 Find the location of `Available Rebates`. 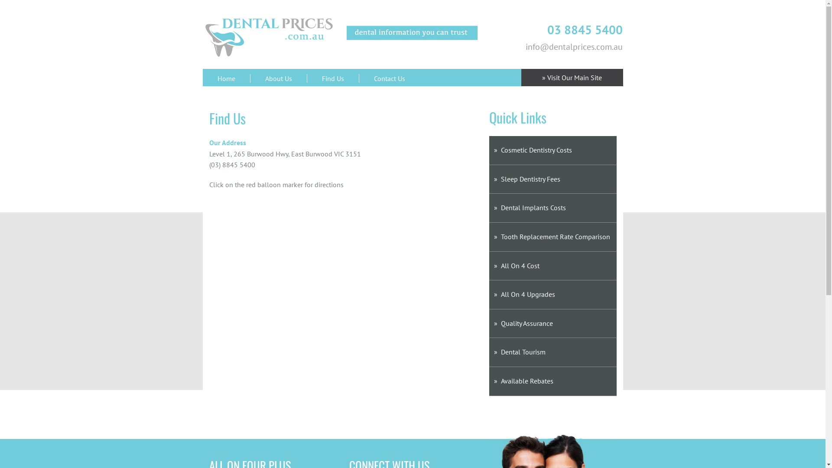

Available Rebates is located at coordinates (553, 381).